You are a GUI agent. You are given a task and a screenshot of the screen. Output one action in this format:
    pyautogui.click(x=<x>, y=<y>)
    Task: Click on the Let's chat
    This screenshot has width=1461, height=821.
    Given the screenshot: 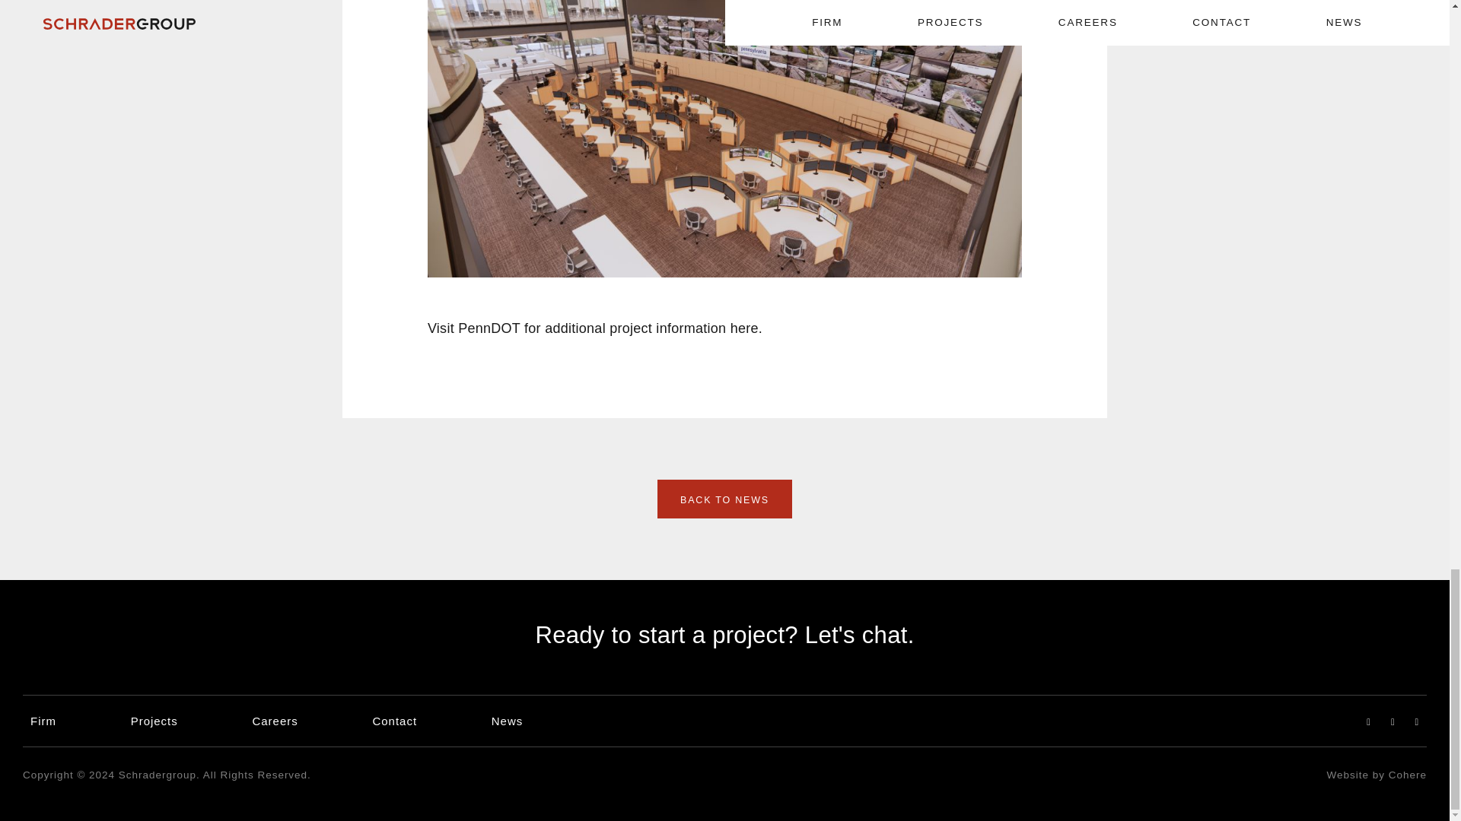 What is the action you would take?
    pyautogui.click(x=855, y=635)
    